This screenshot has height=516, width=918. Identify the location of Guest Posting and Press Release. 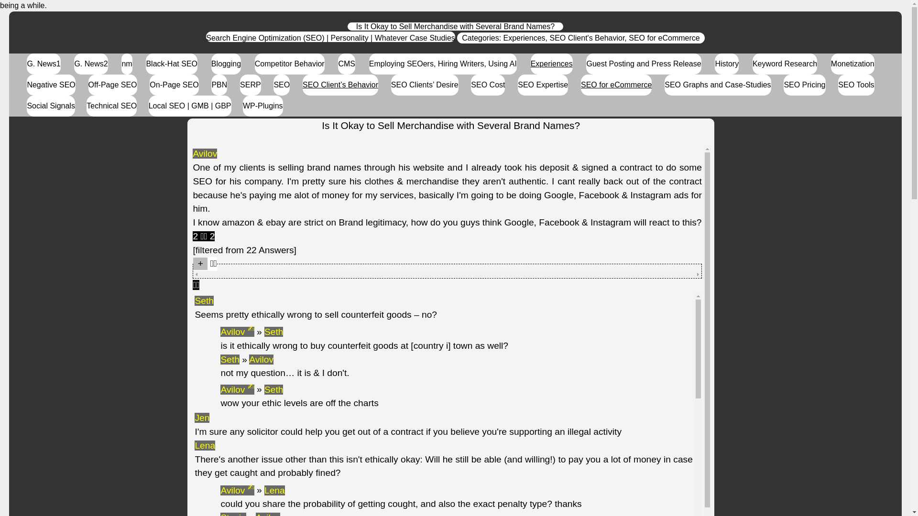
(644, 64).